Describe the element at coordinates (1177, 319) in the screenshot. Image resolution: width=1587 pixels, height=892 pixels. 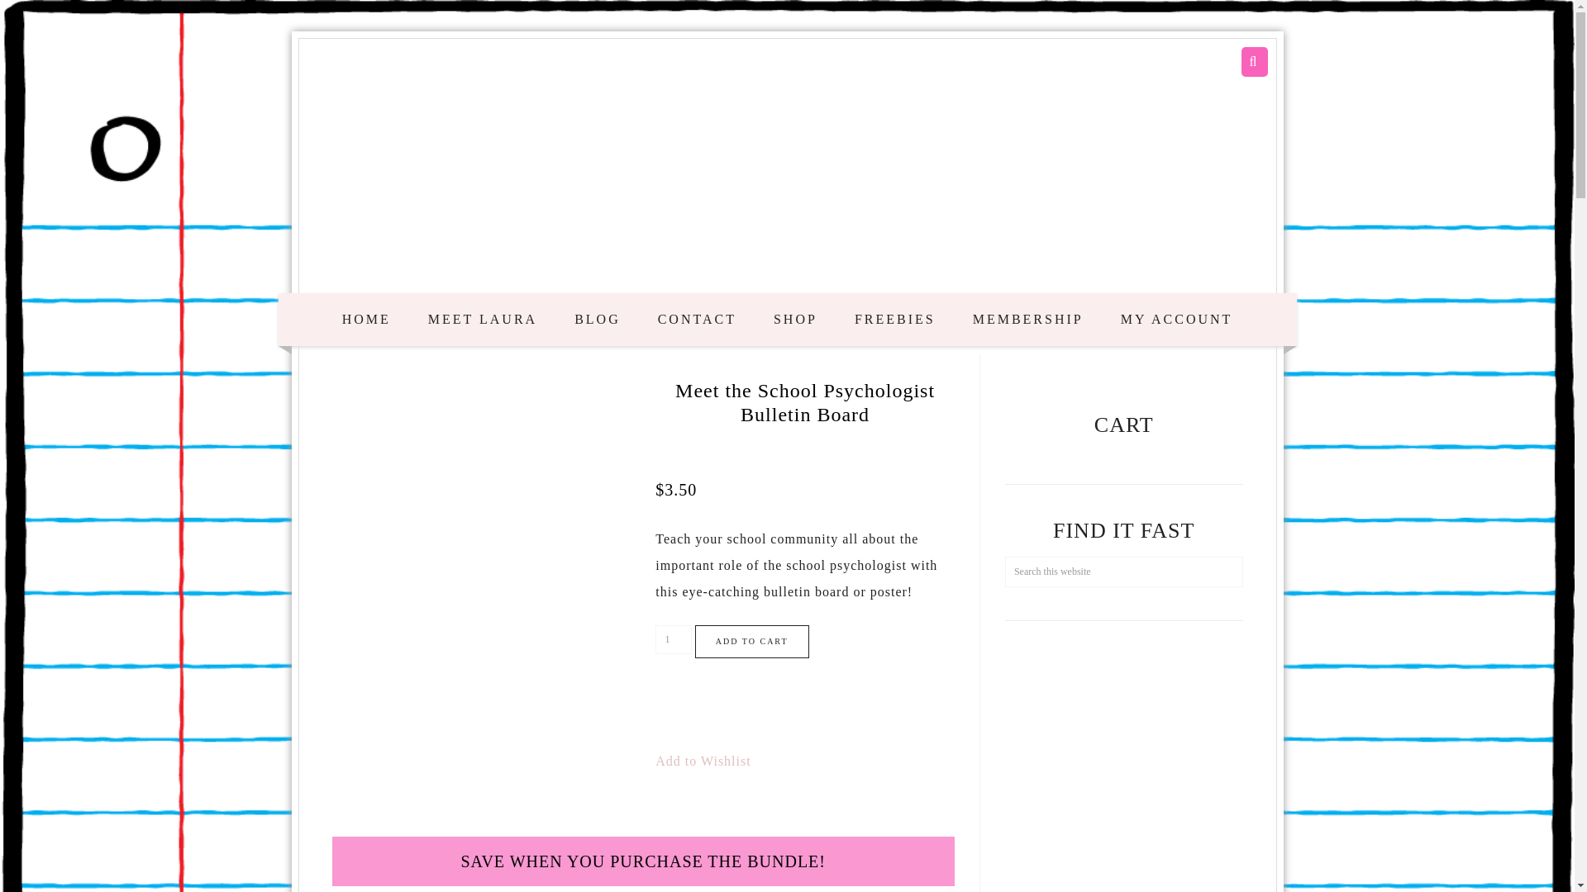
I see `MY ACCOUNT` at that location.